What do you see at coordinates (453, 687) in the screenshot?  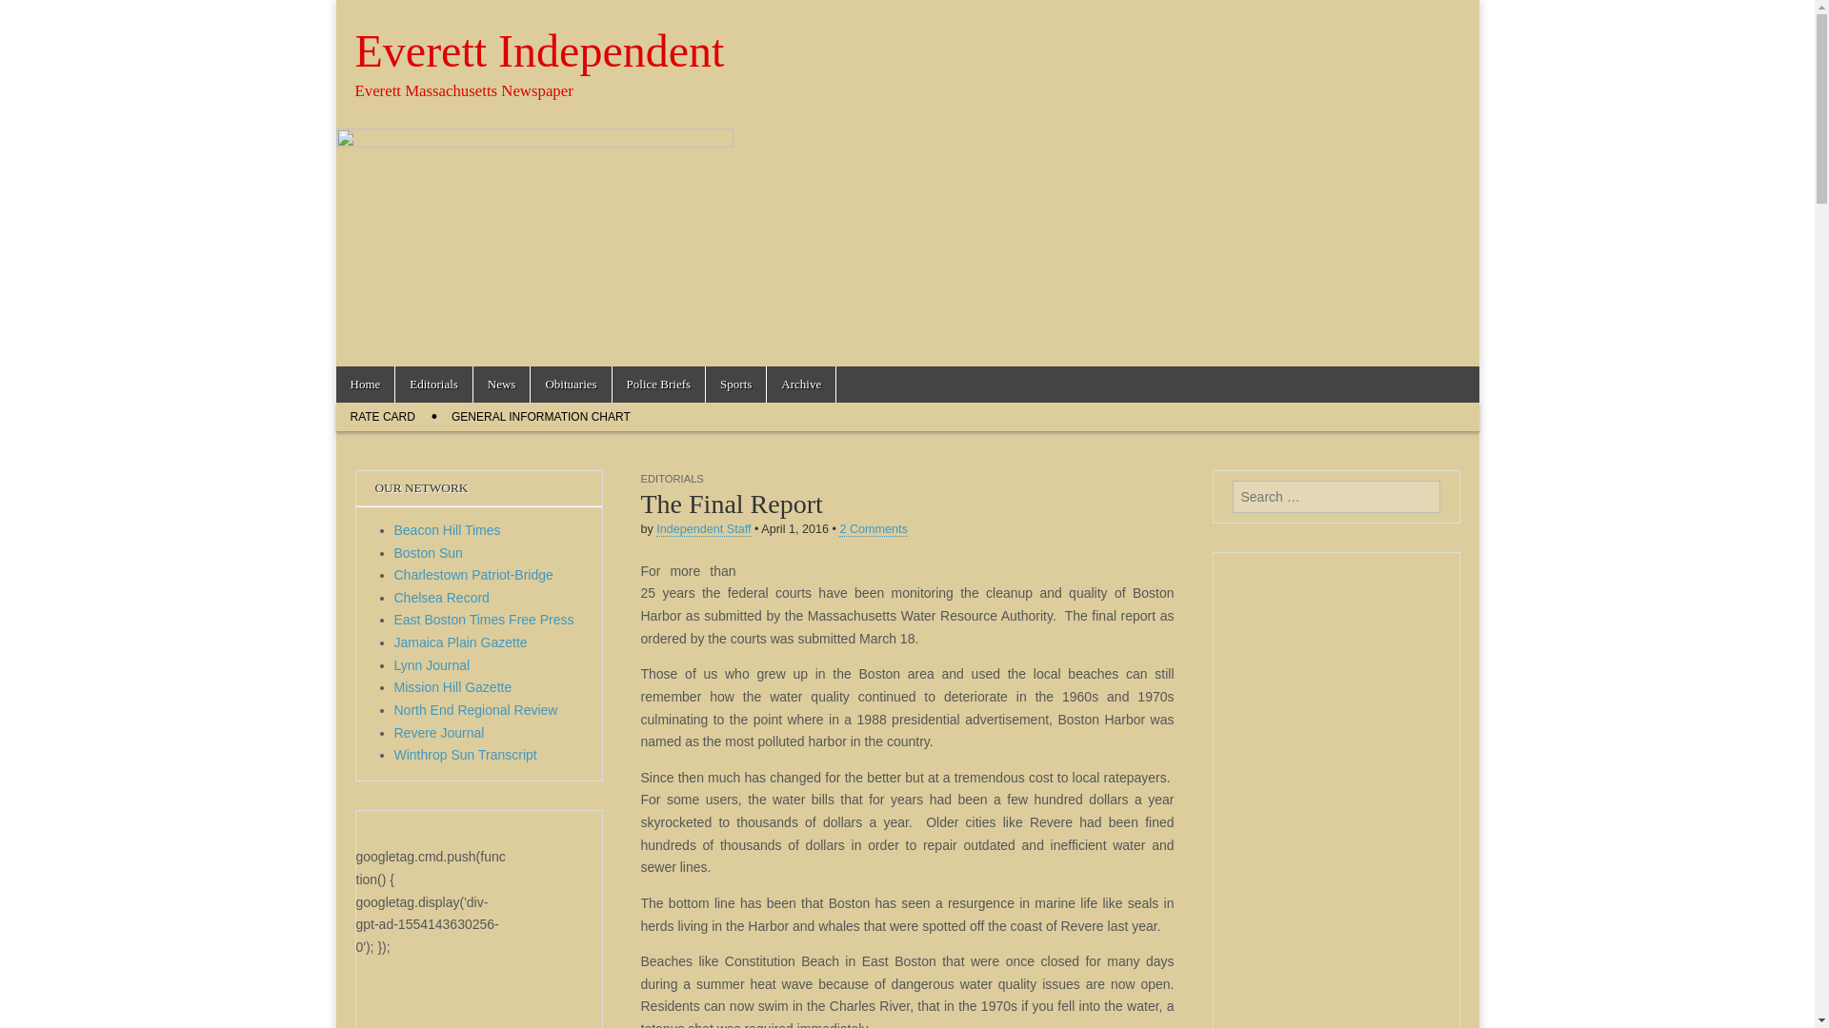 I see `Mission Hill Gazette` at bounding box center [453, 687].